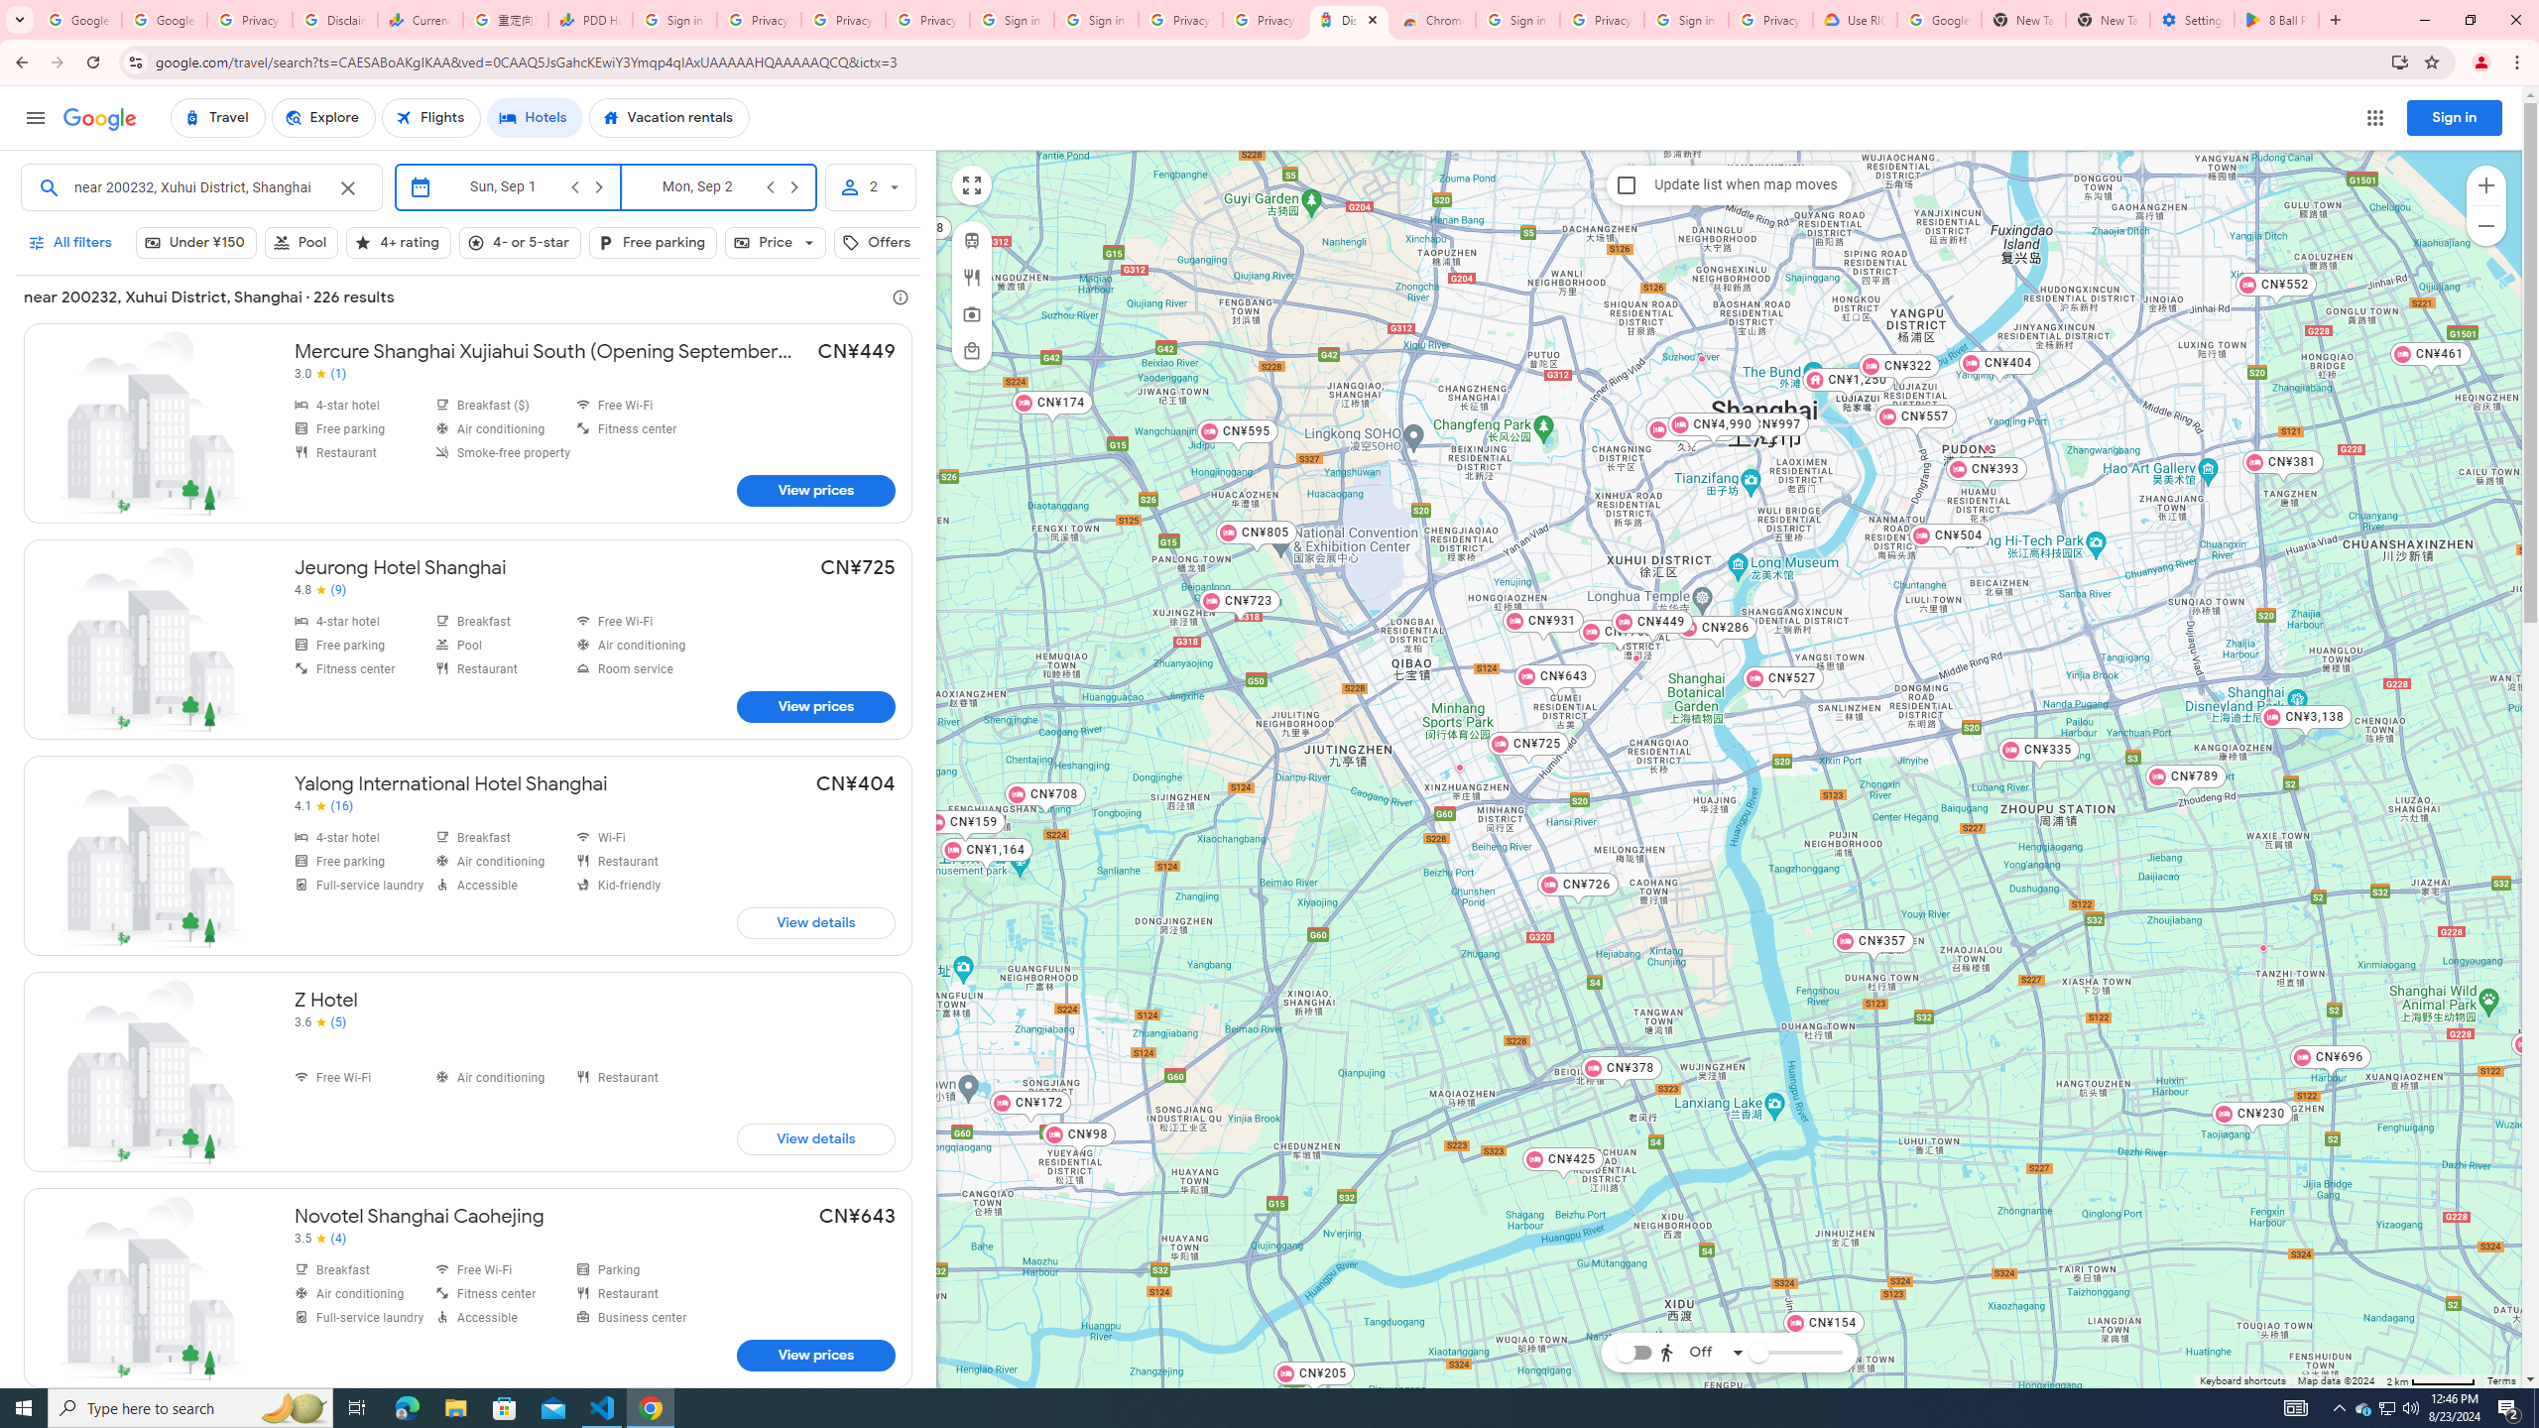 This screenshot has height=1428, width=2539. I want to click on Reachability slider, so click(1757, 1353).